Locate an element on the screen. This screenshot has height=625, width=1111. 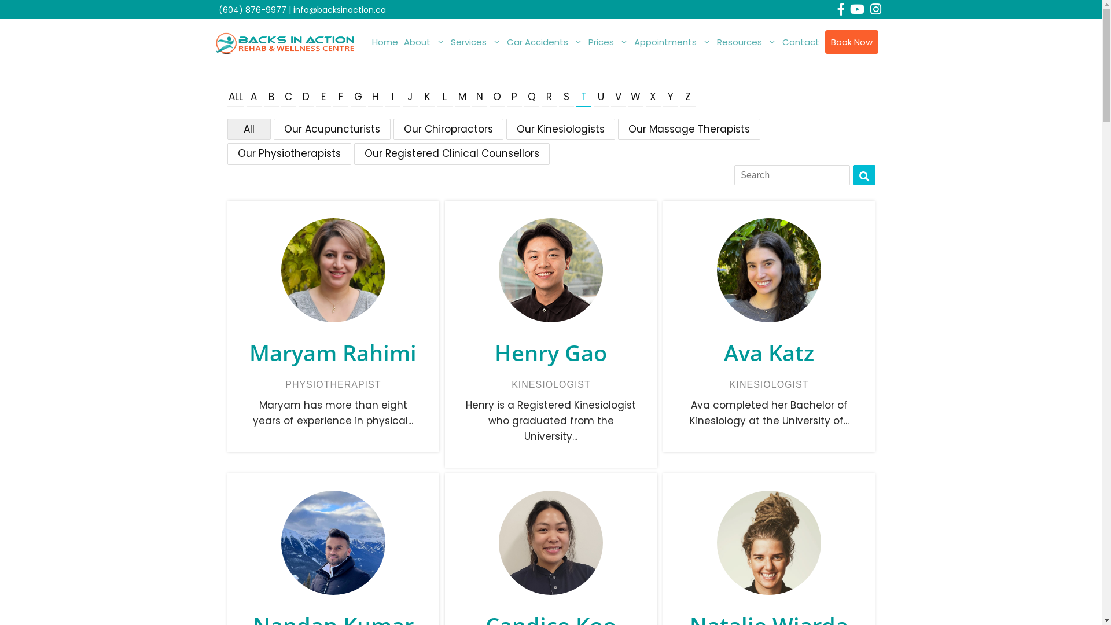
info@backsinaction.ca is located at coordinates (339, 10).